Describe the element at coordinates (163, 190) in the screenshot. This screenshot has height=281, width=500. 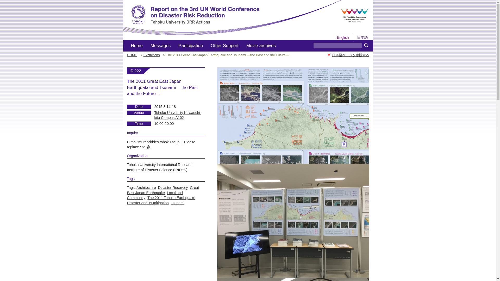
I see `Great East Japan Earthquake` at that location.